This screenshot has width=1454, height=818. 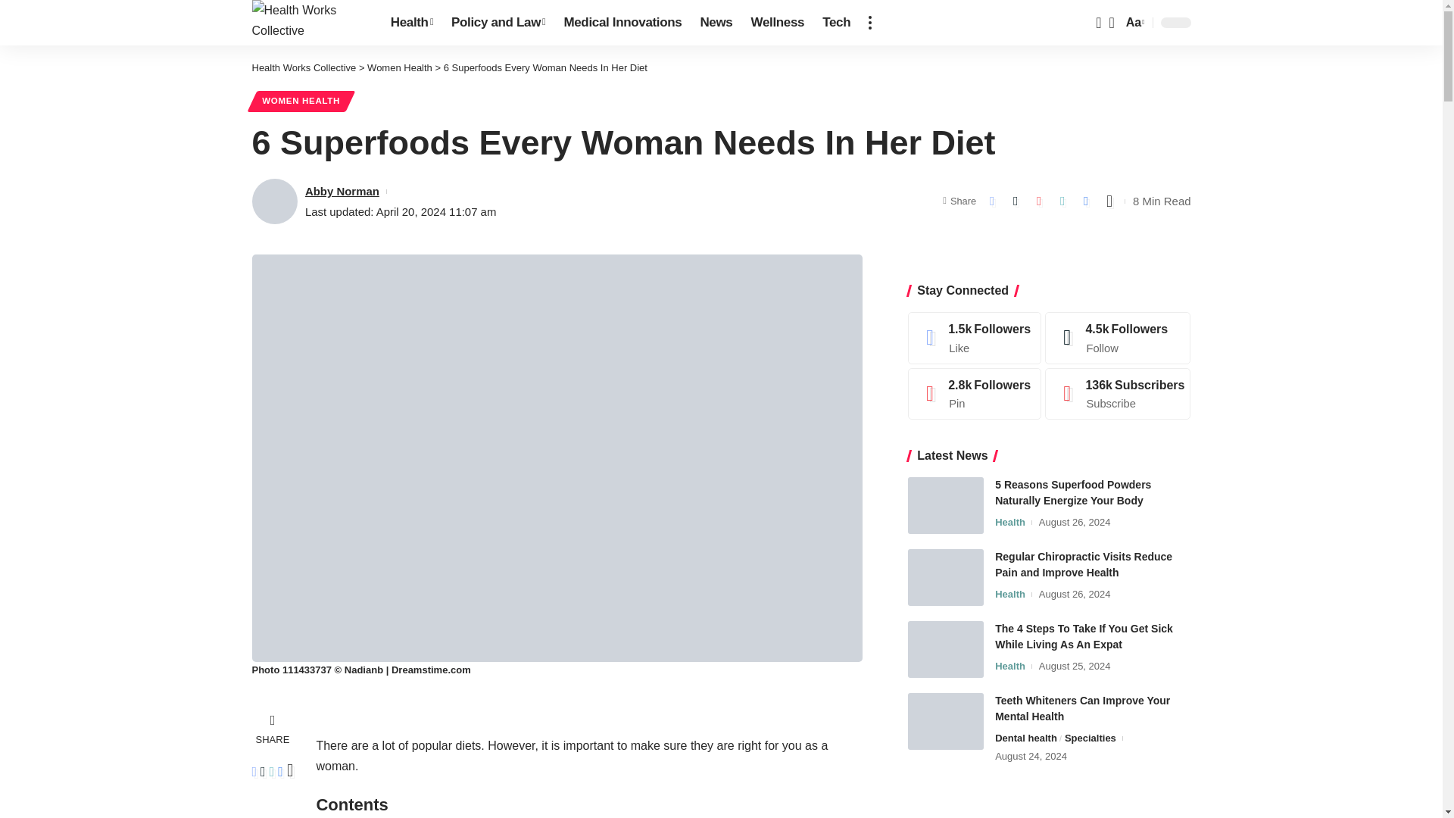 What do you see at coordinates (945, 721) in the screenshot?
I see `Teeth Whiteners Can Improve Your Mental Health` at bounding box center [945, 721].